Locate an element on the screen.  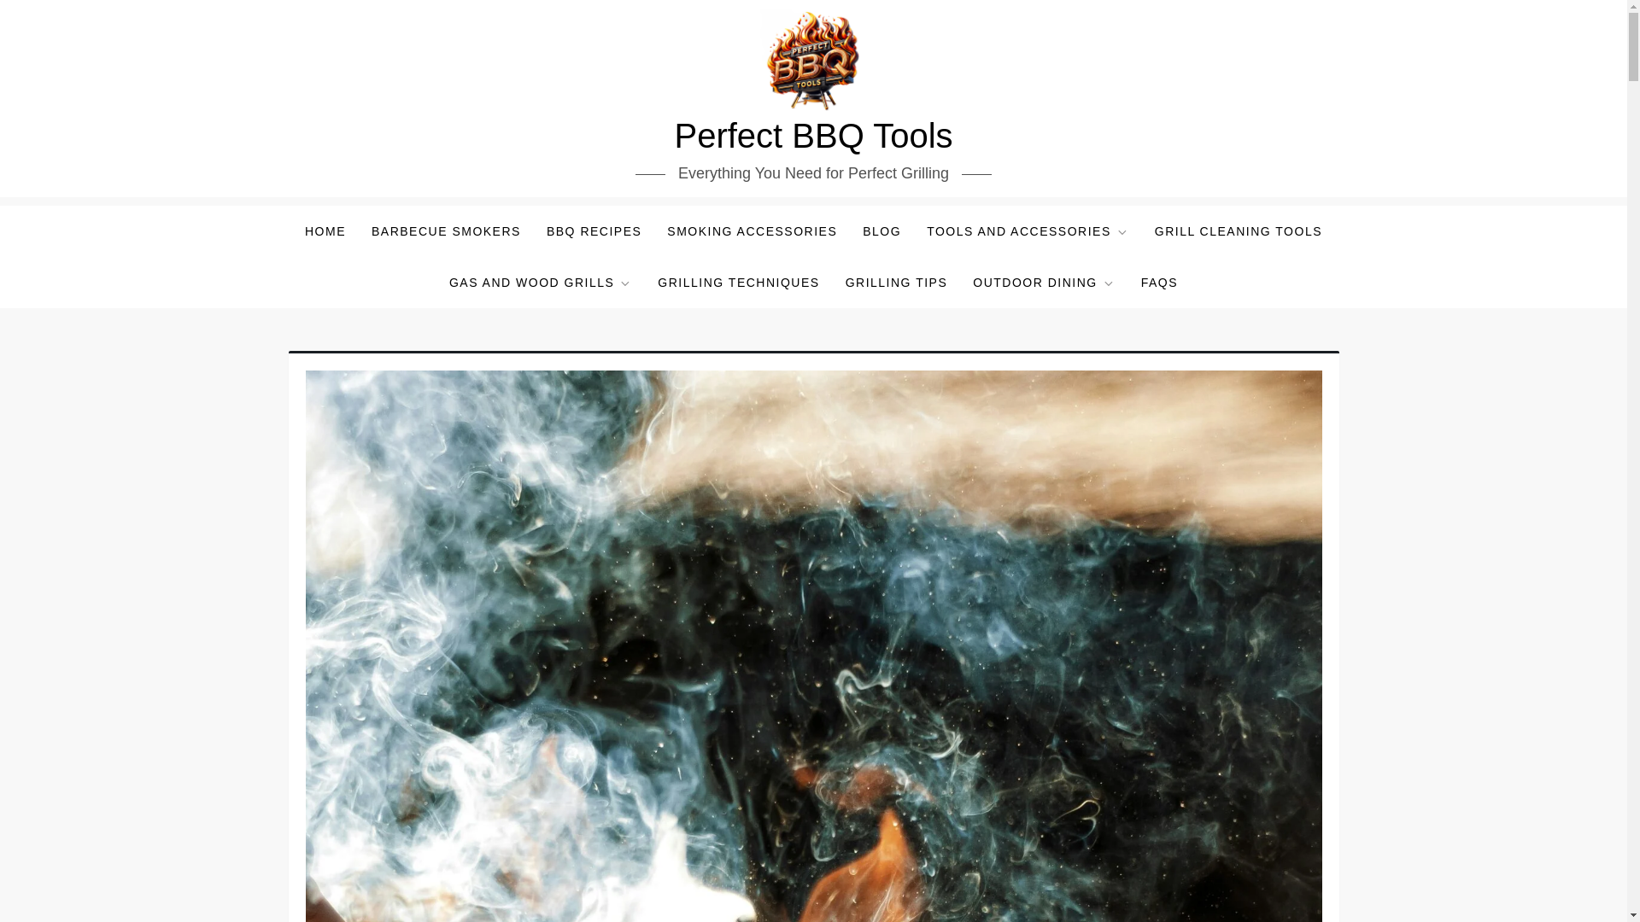
GRILLING TECHNIQUES is located at coordinates (738, 282).